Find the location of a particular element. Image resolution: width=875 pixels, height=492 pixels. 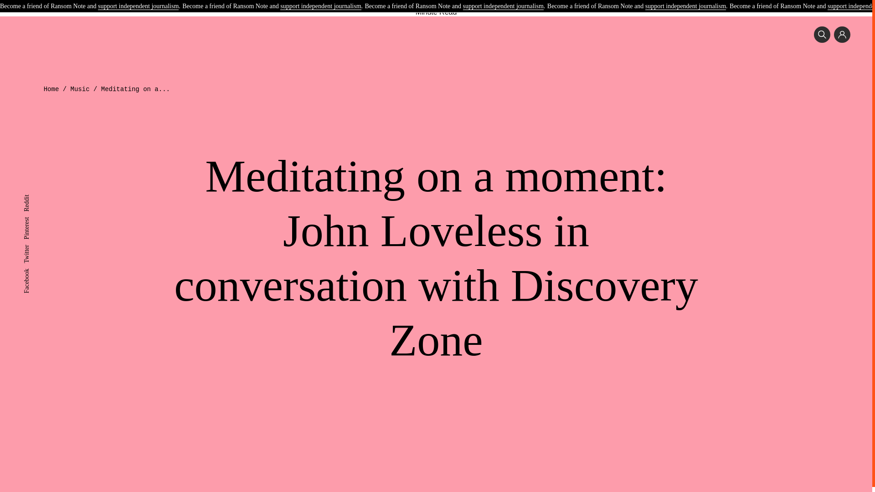

support independent journalism is located at coordinates (138, 6).